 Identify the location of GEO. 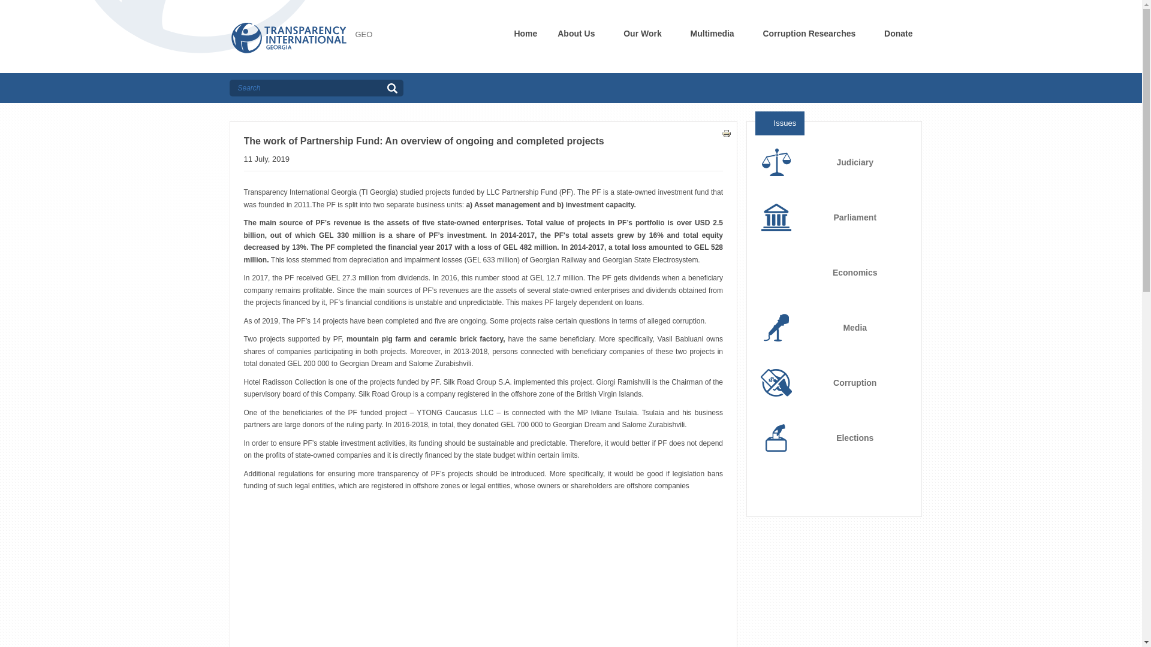
(363, 34).